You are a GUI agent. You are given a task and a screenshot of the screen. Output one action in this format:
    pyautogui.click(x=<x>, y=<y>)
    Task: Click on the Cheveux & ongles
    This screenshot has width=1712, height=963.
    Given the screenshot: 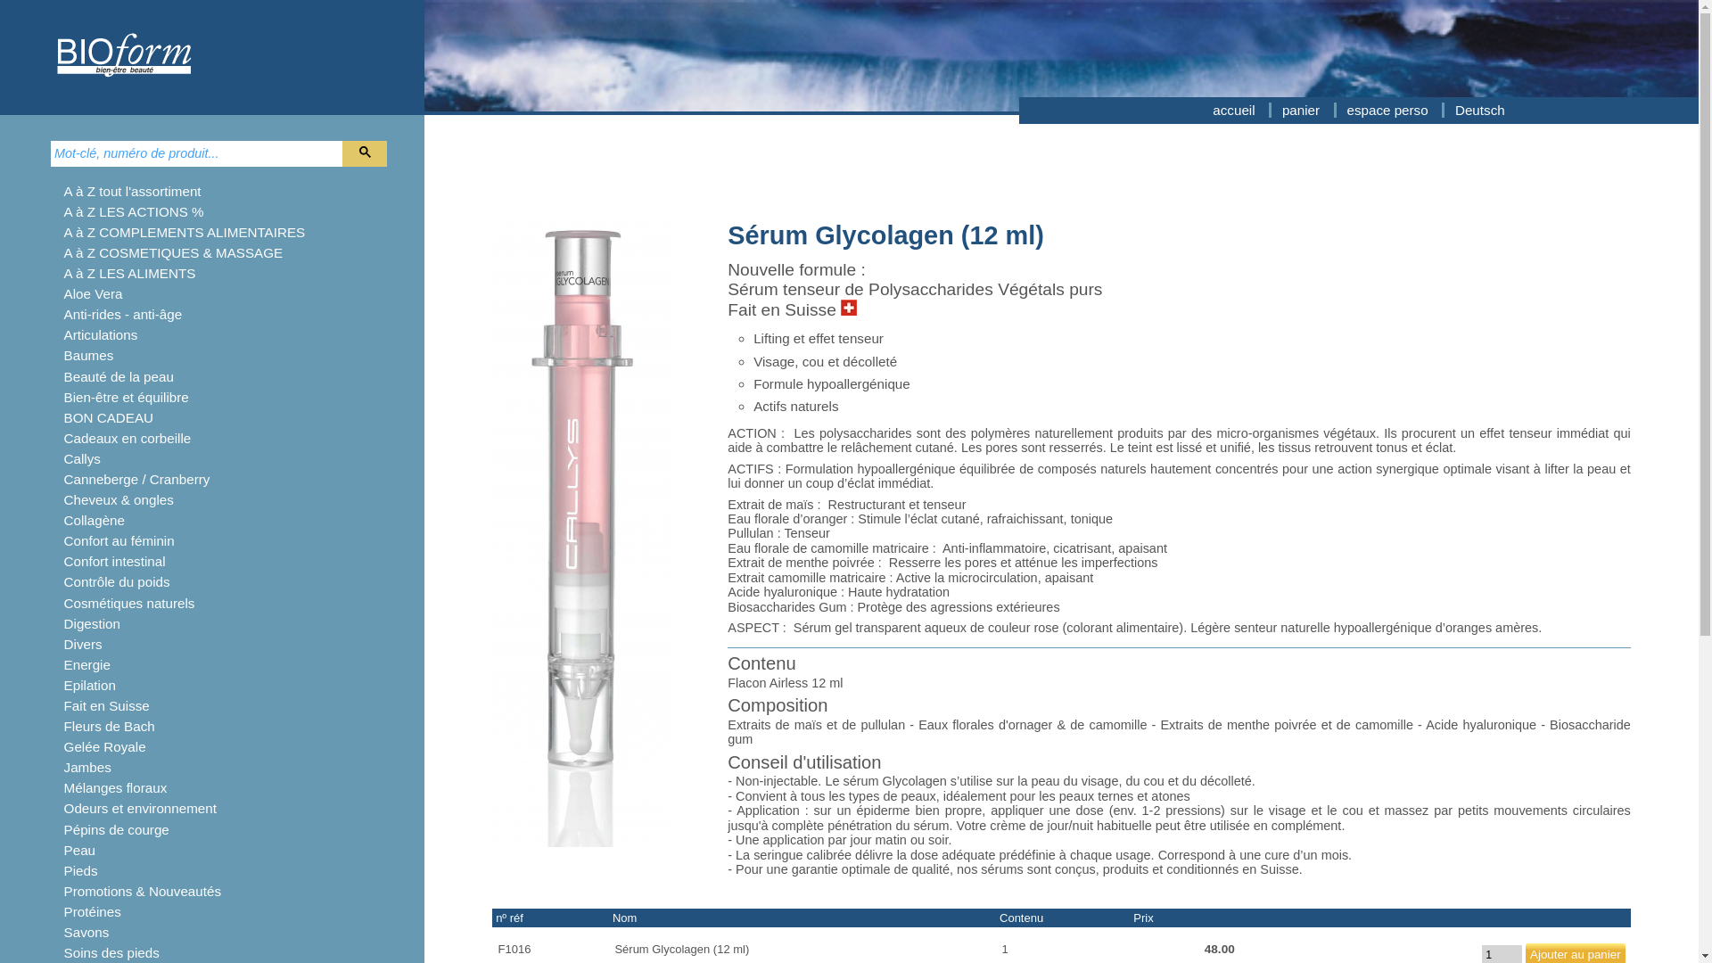 What is the action you would take?
    pyautogui.click(x=119, y=499)
    